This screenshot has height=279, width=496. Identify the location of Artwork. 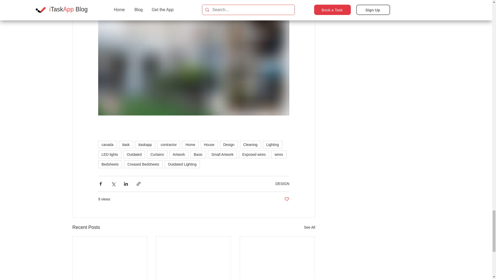
(179, 154).